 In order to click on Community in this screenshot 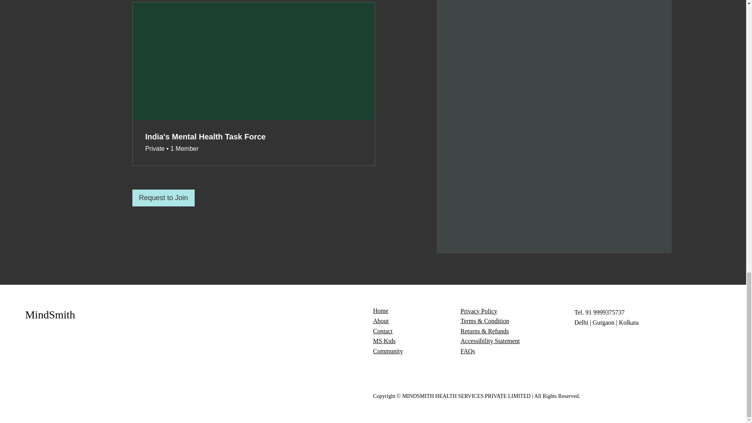, I will do `click(388, 351)`.